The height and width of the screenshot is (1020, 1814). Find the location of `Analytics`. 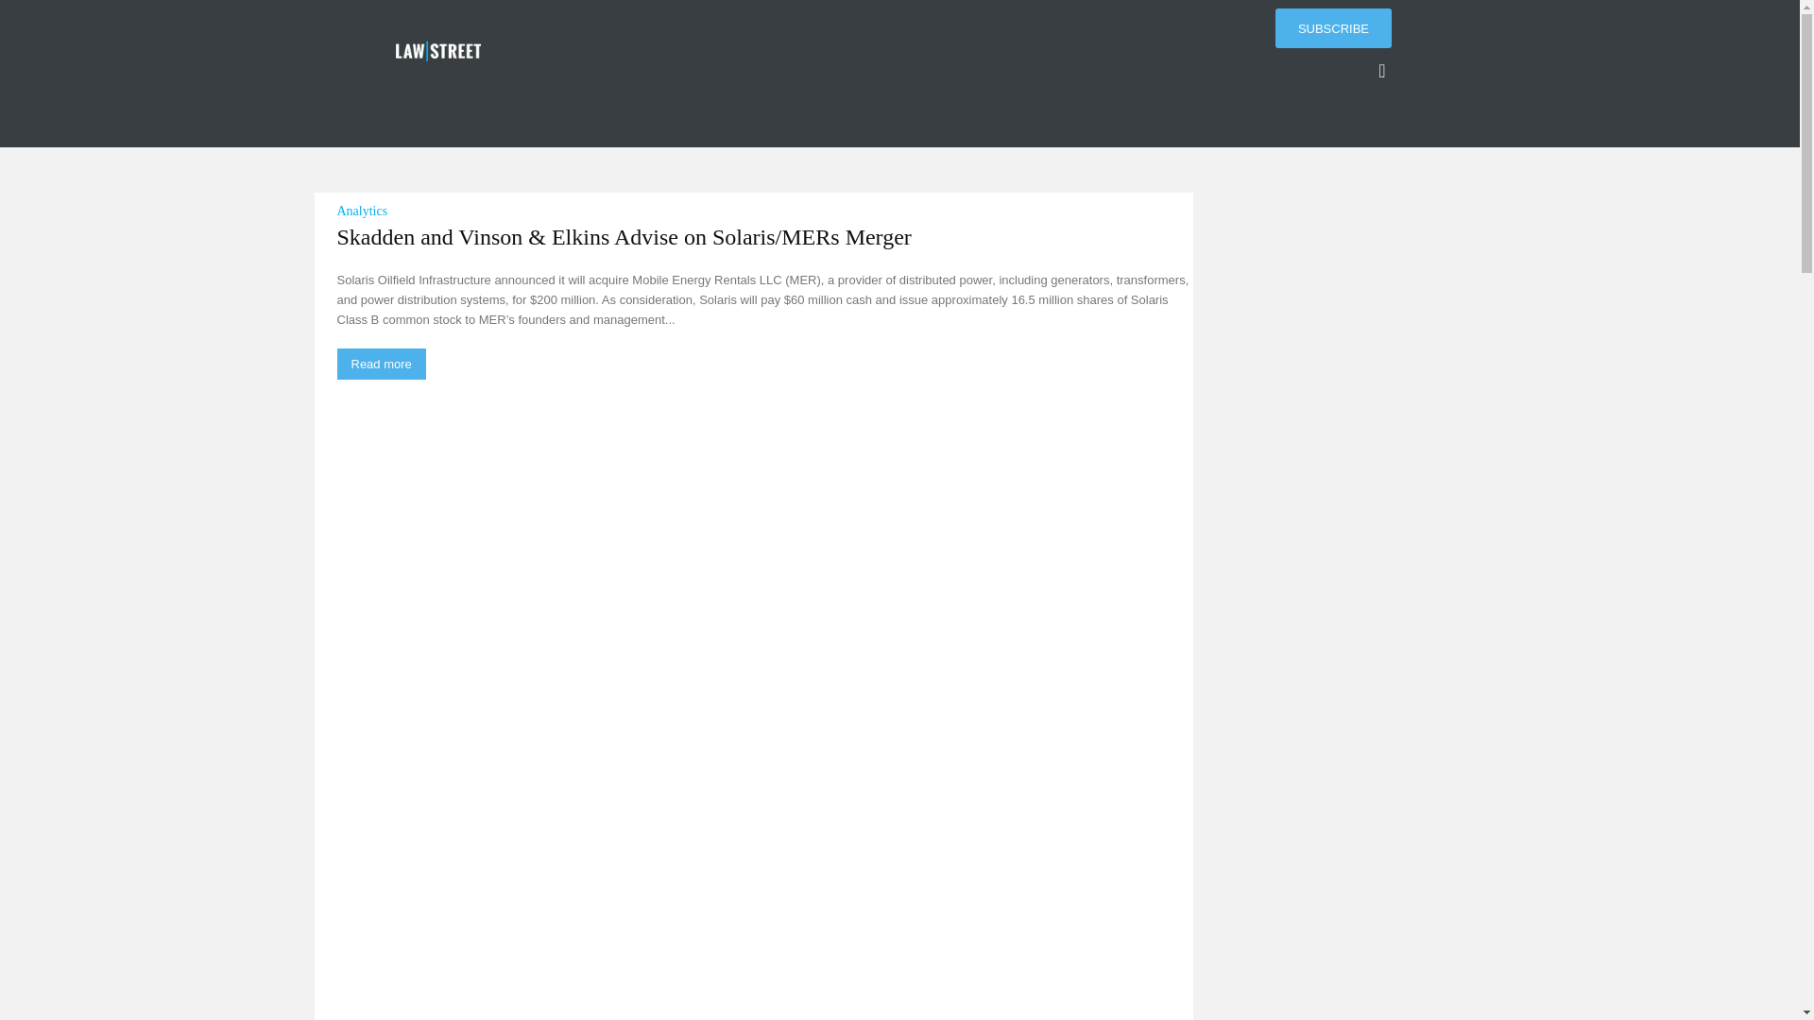

Analytics is located at coordinates (361, 213).